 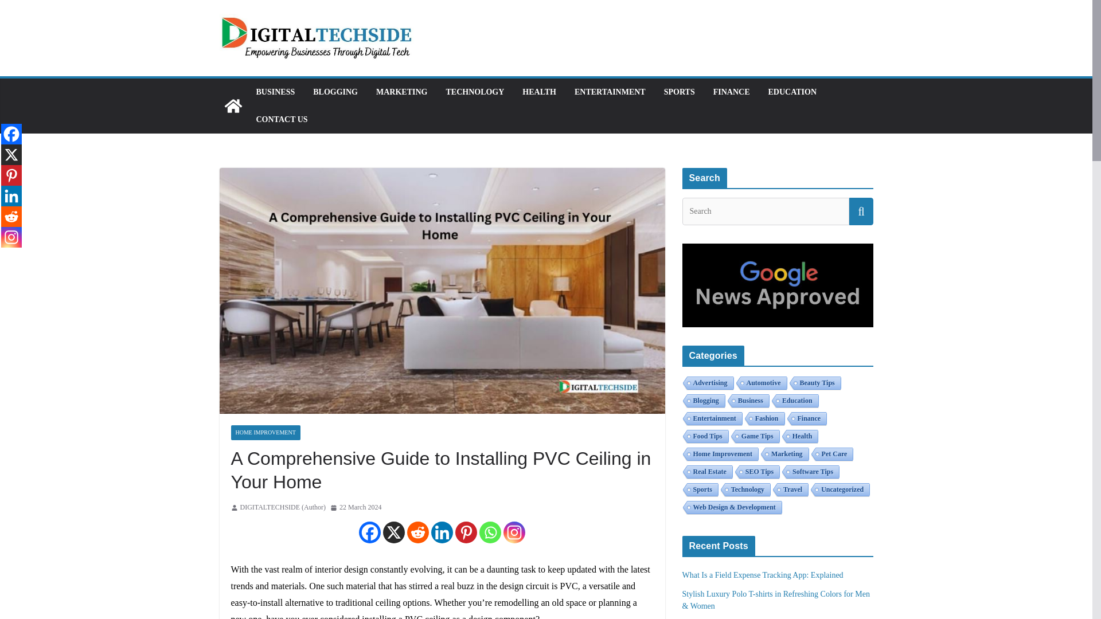 I want to click on CONTACT US, so click(x=281, y=119).